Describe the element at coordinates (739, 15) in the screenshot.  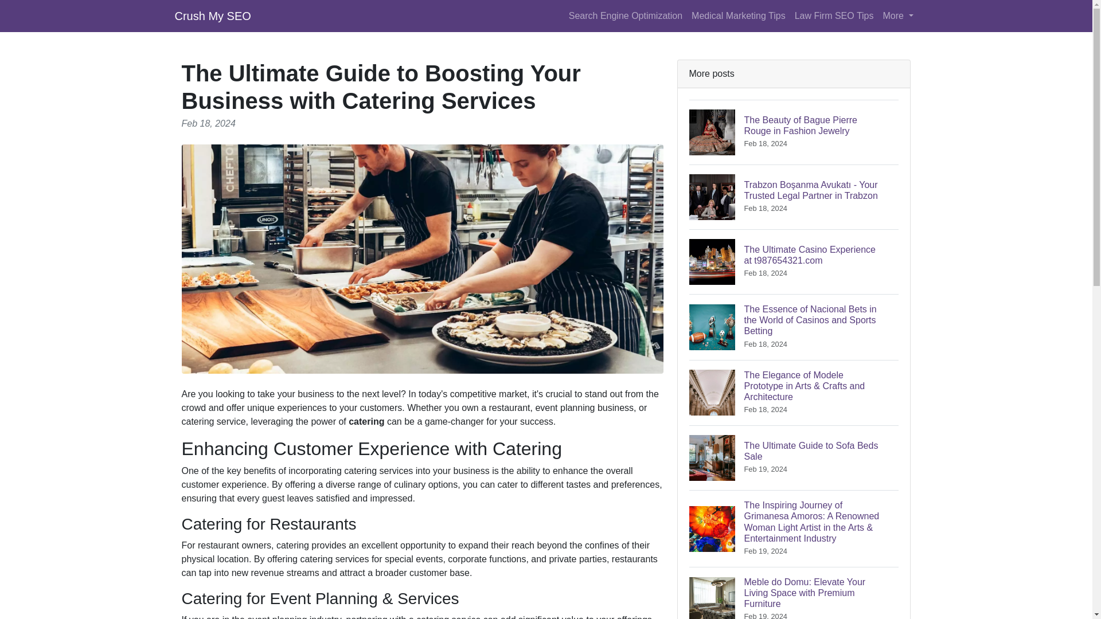
I see `More` at that location.